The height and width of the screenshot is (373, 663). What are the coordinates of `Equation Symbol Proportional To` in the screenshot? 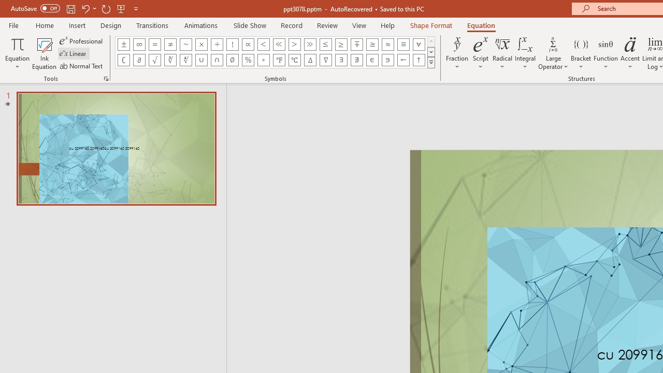 It's located at (248, 45).